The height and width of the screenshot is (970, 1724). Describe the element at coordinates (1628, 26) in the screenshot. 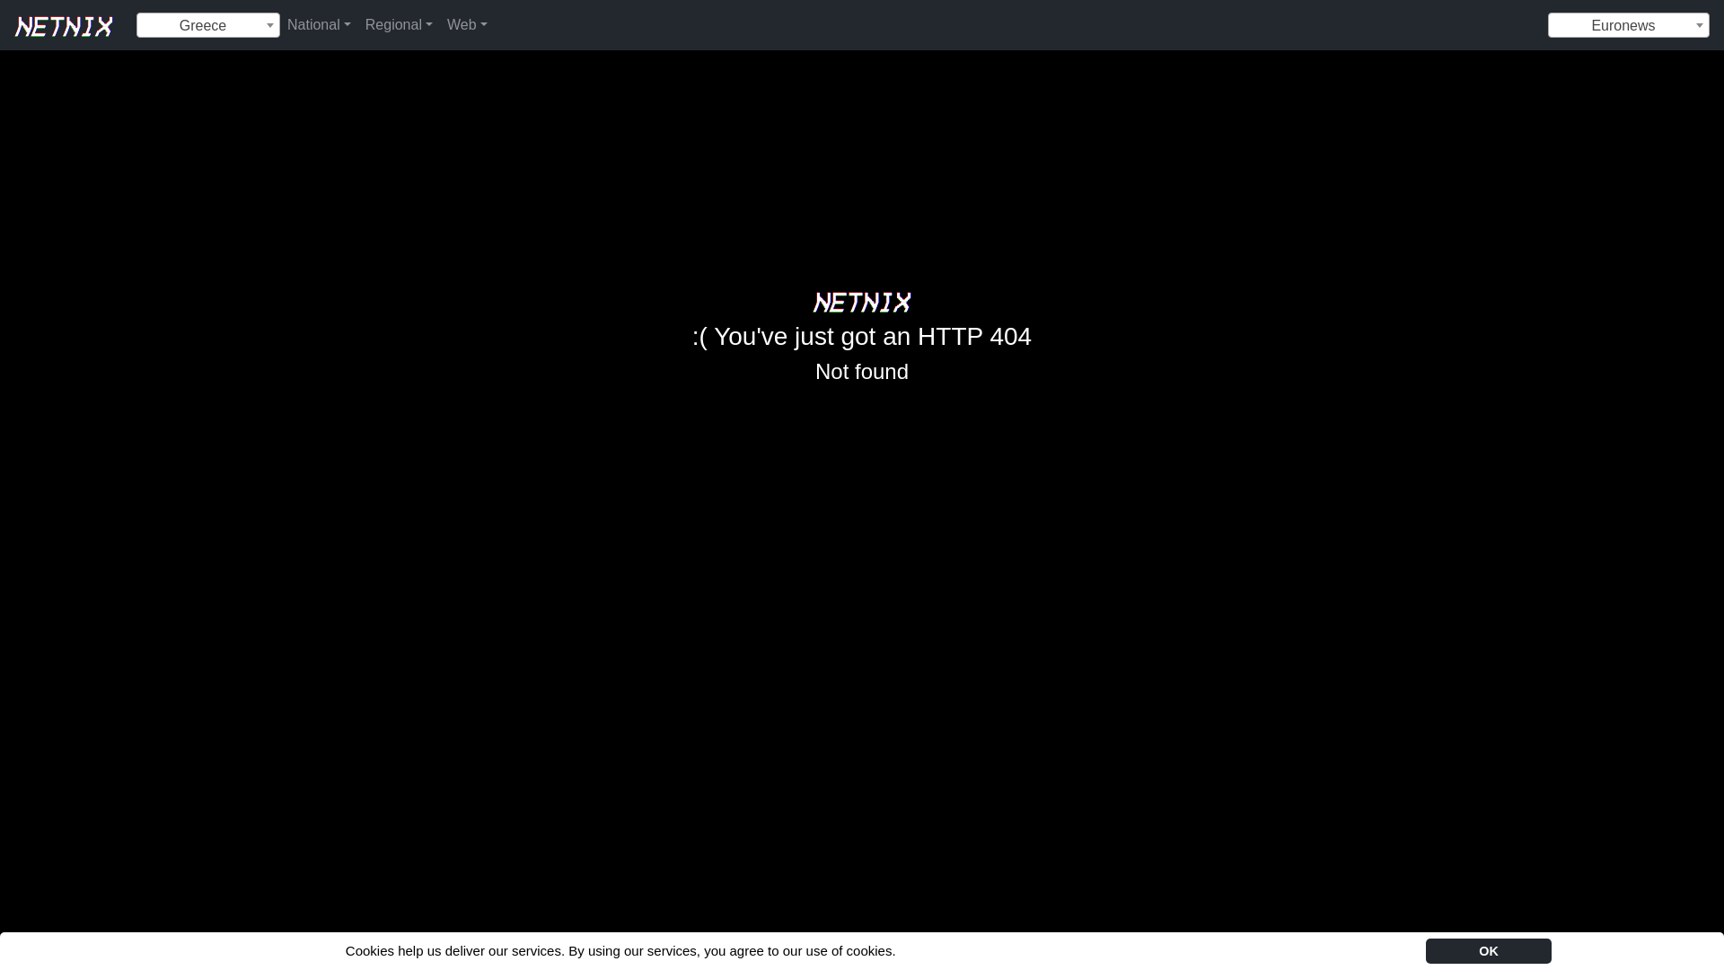

I see `Euronews` at that location.